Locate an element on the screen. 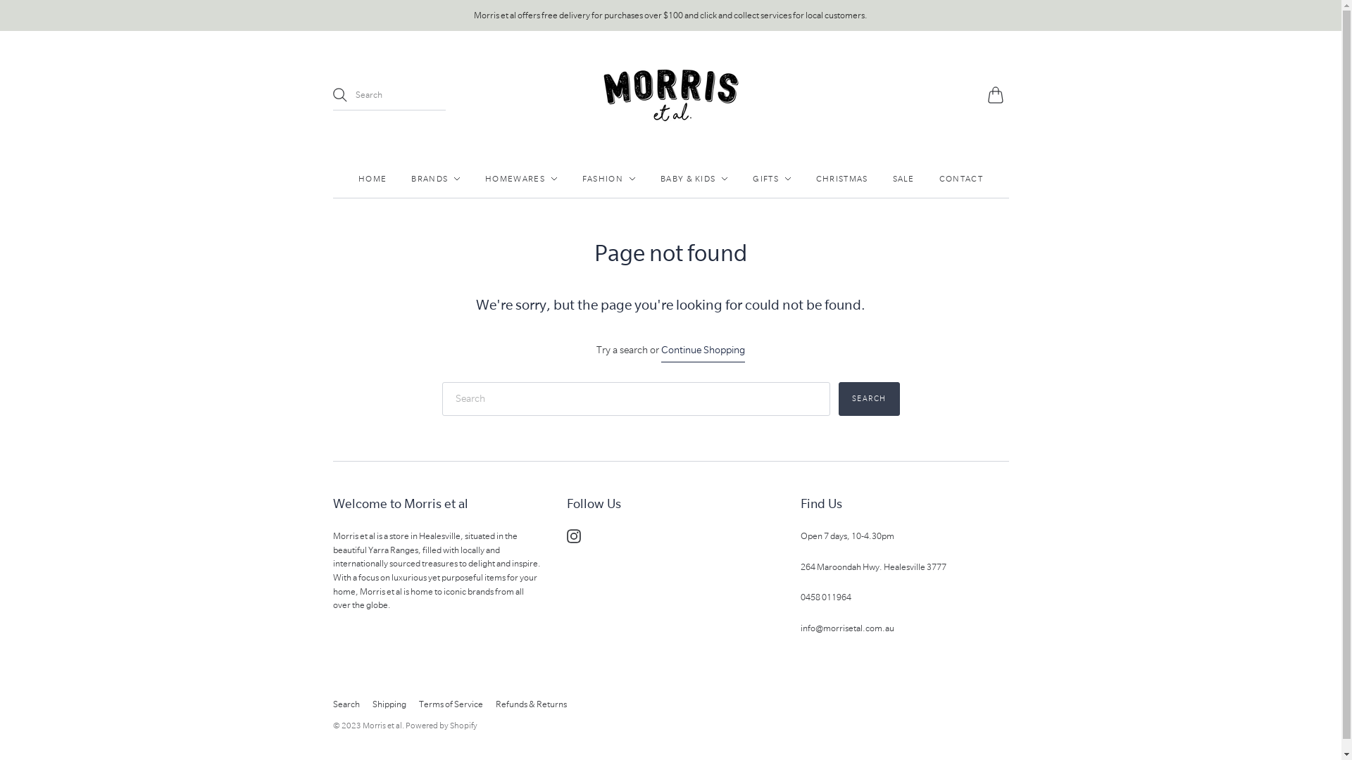  BRANDS is located at coordinates (436, 179).